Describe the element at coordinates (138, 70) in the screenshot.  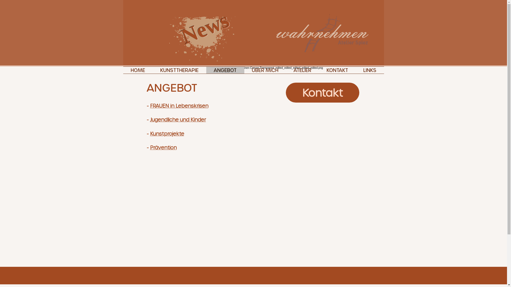
I see `HOME` at that location.